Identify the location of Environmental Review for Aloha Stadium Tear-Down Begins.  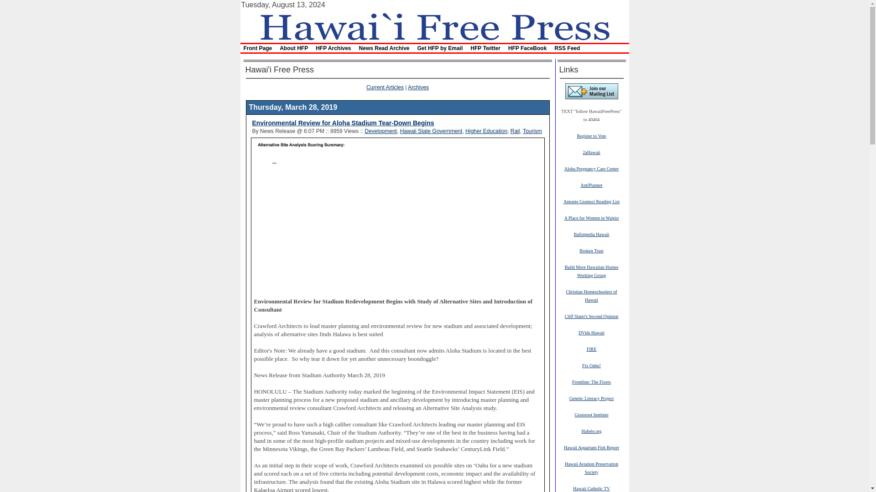
(343, 123).